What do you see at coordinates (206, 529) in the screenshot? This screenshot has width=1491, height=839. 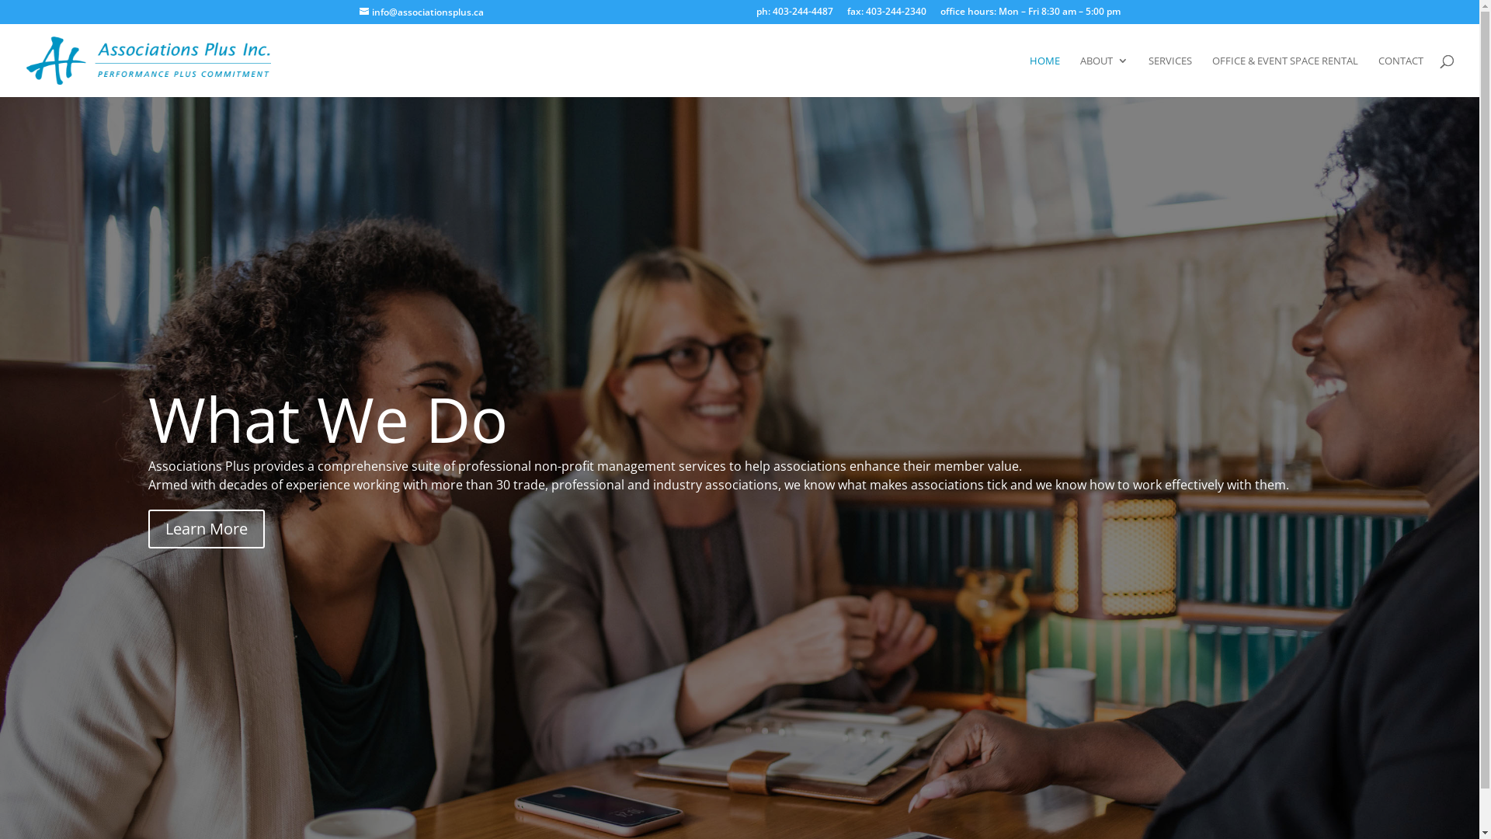 I see `Learn More` at bounding box center [206, 529].